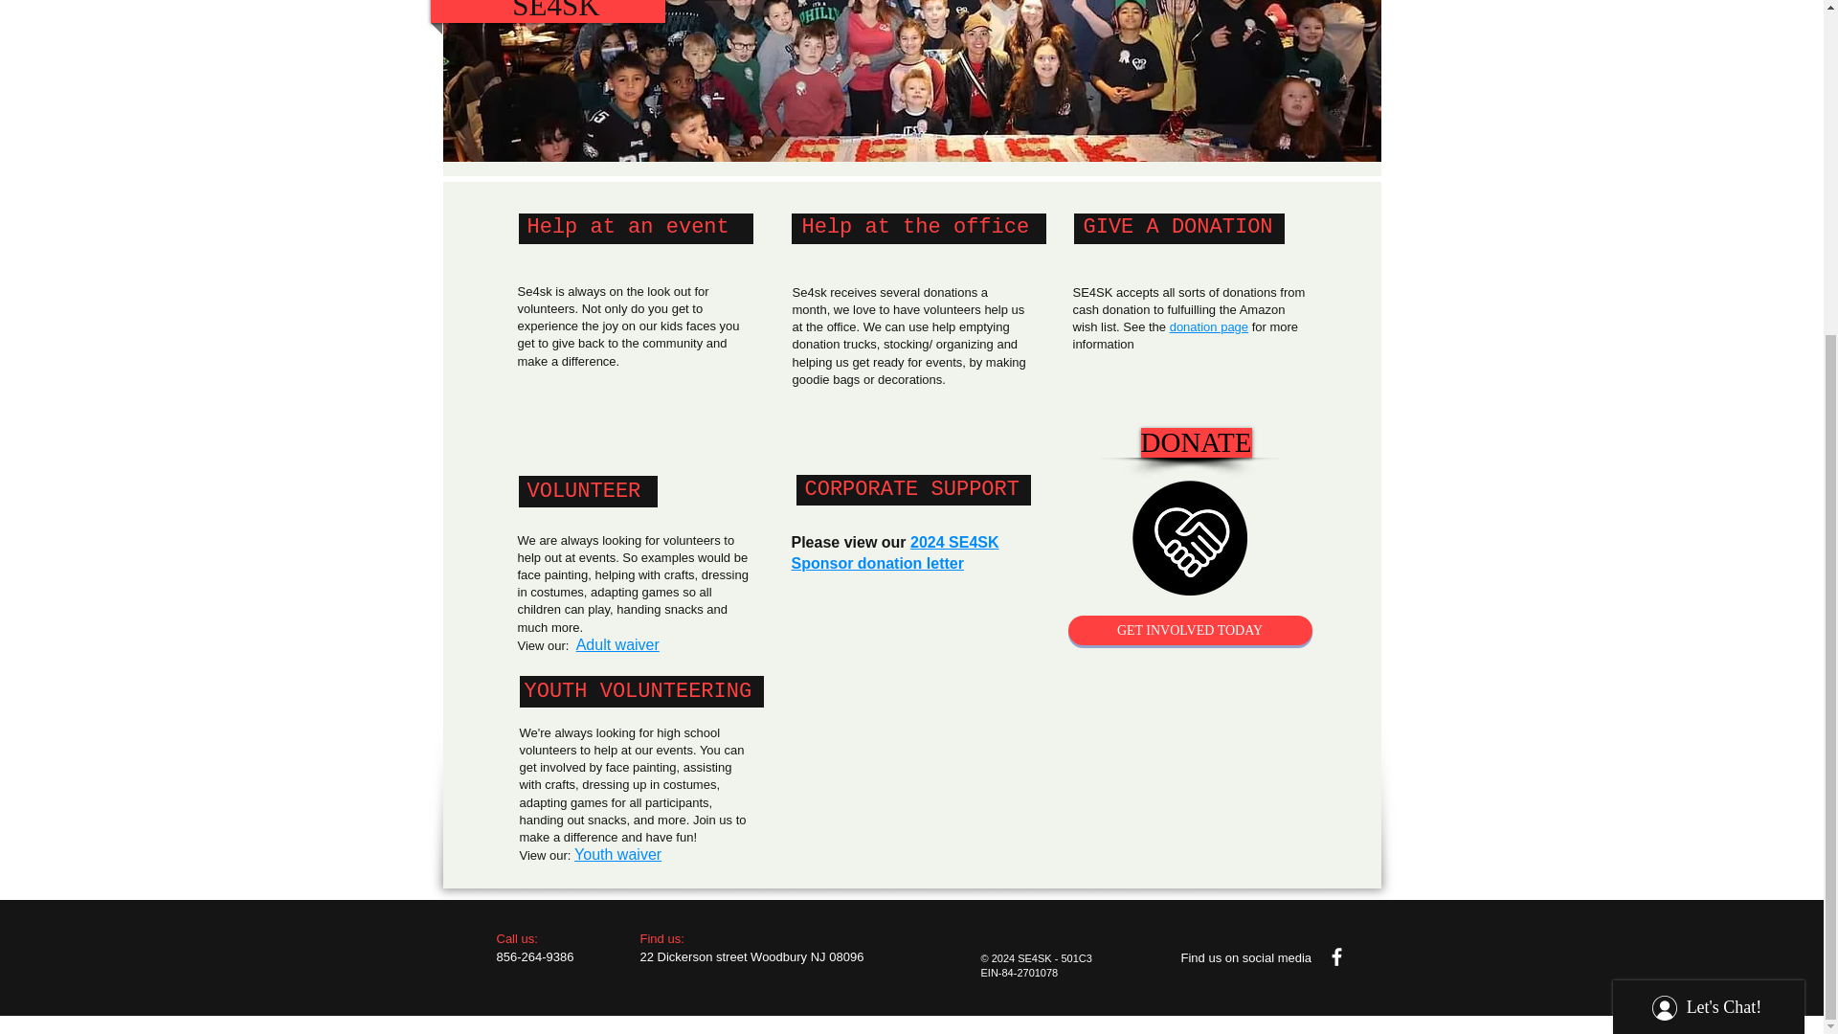  I want to click on GET INVOLVED TODAY, so click(1189, 630).